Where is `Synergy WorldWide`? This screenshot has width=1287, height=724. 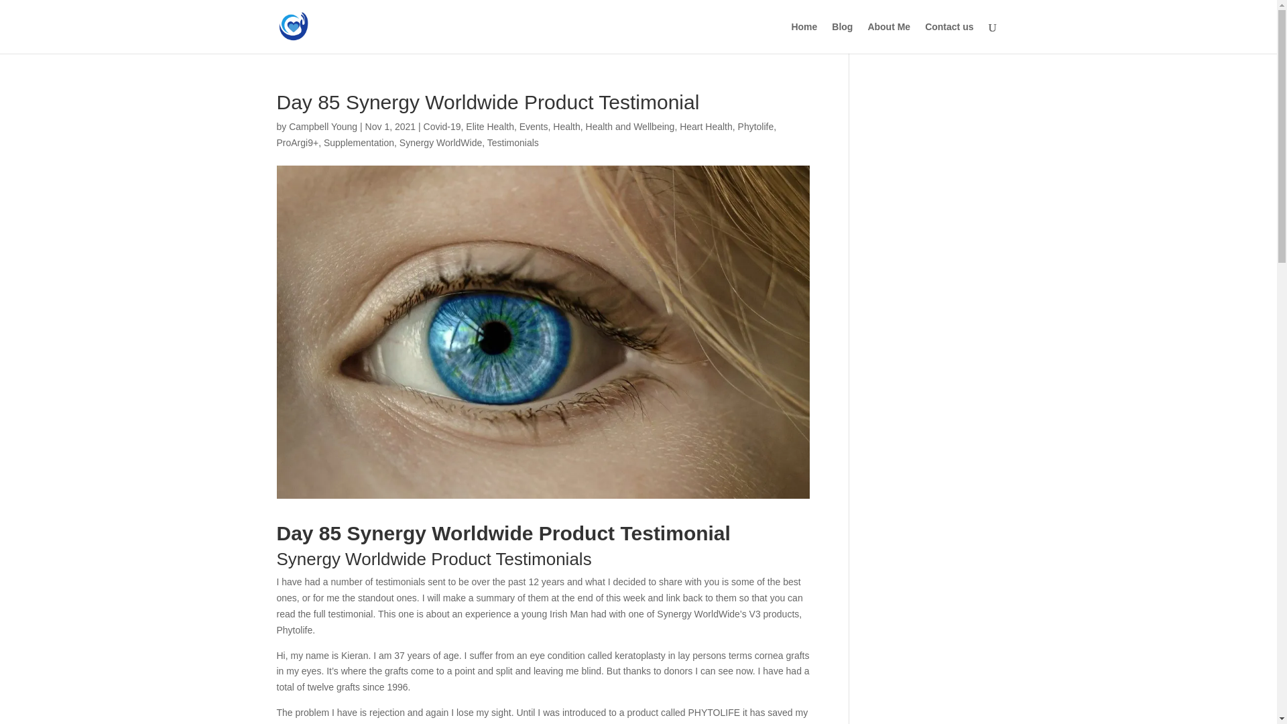 Synergy WorldWide is located at coordinates (440, 143).